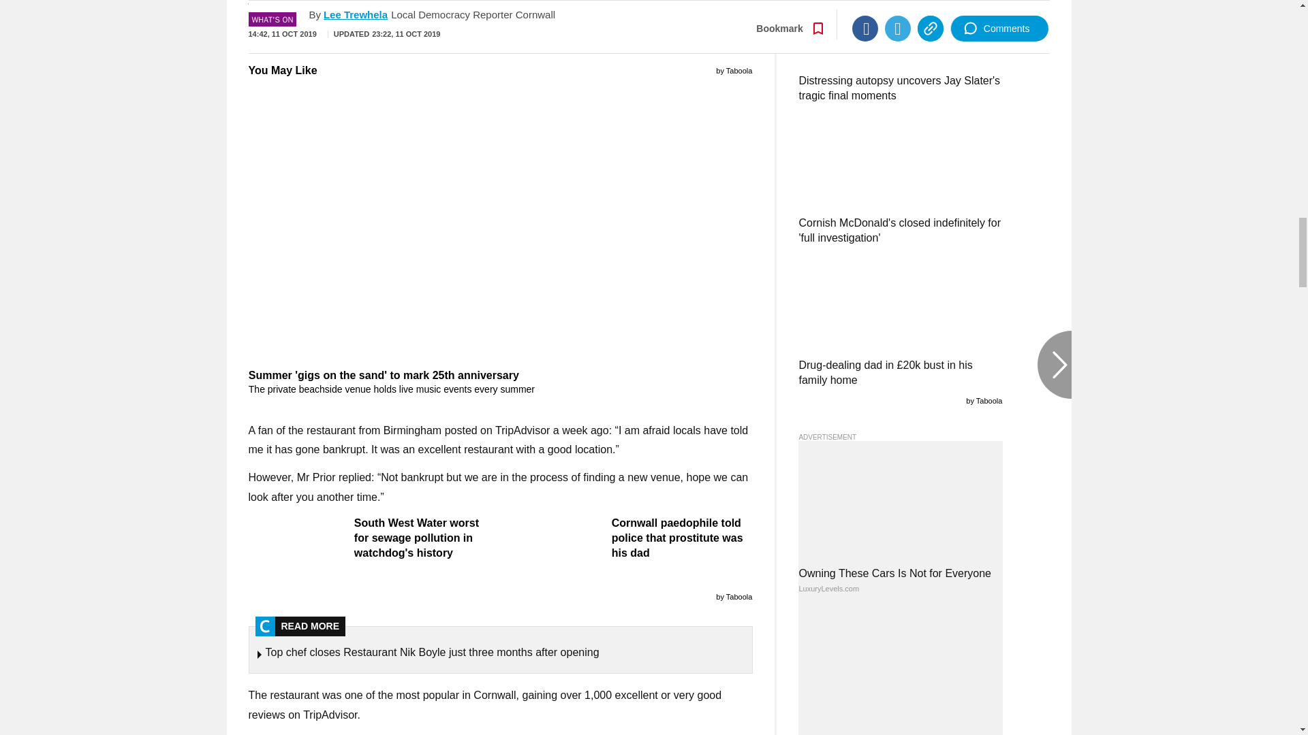 The width and height of the screenshot is (1308, 735). What do you see at coordinates (500, 382) in the screenshot?
I see `Summer 'gigs on the sand' to mark 25th anniversary` at bounding box center [500, 382].